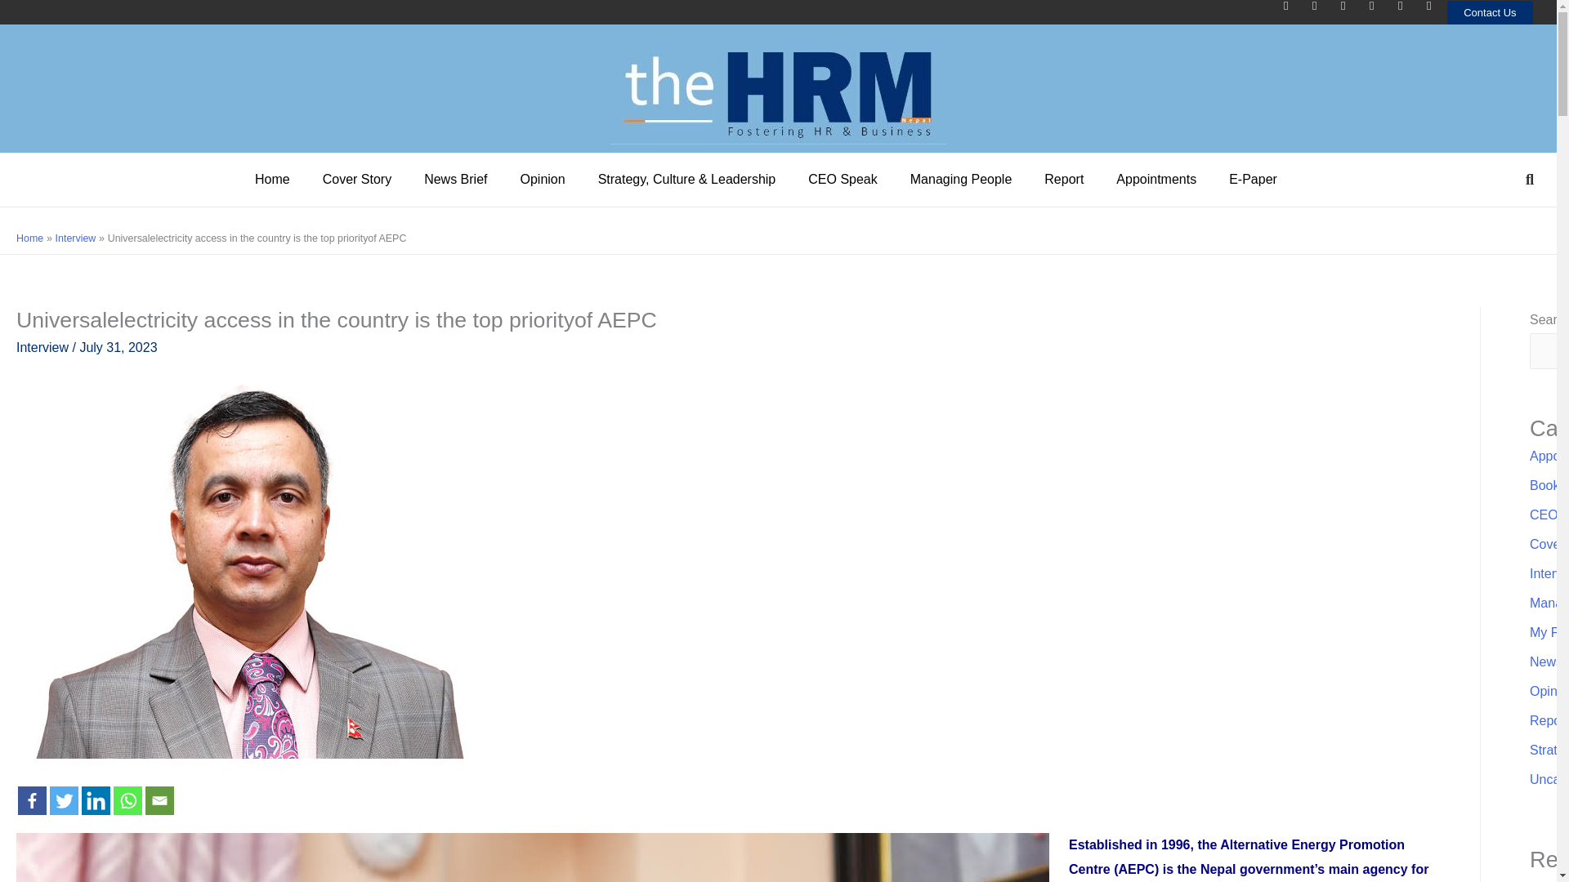 This screenshot has height=882, width=1569. I want to click on E-Paper, so click(1253, 180).